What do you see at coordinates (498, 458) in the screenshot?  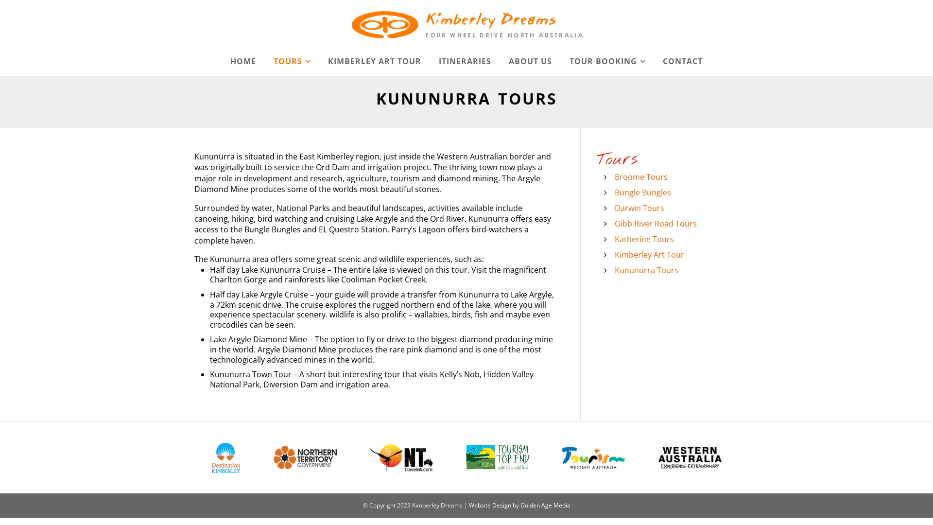 I see `Tourism Top End` at bounding box center [498, 458].